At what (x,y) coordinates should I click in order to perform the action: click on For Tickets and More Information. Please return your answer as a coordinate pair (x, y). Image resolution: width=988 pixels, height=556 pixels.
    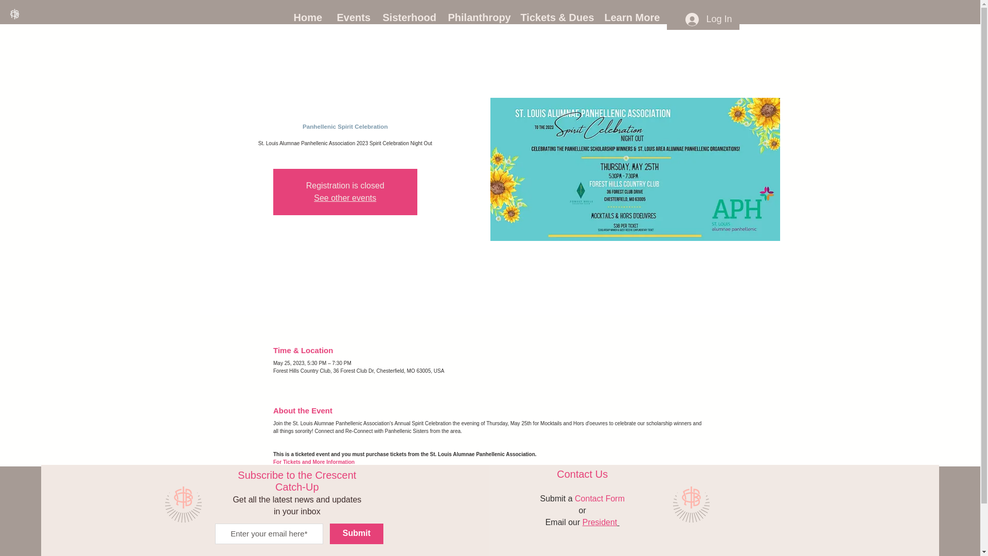
    Looking at the image, I should click on (314, 462).